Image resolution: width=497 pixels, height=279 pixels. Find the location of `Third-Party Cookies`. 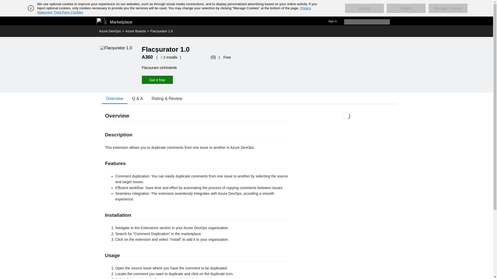

Third-Party Cookies is located at coordinates (68, 12).